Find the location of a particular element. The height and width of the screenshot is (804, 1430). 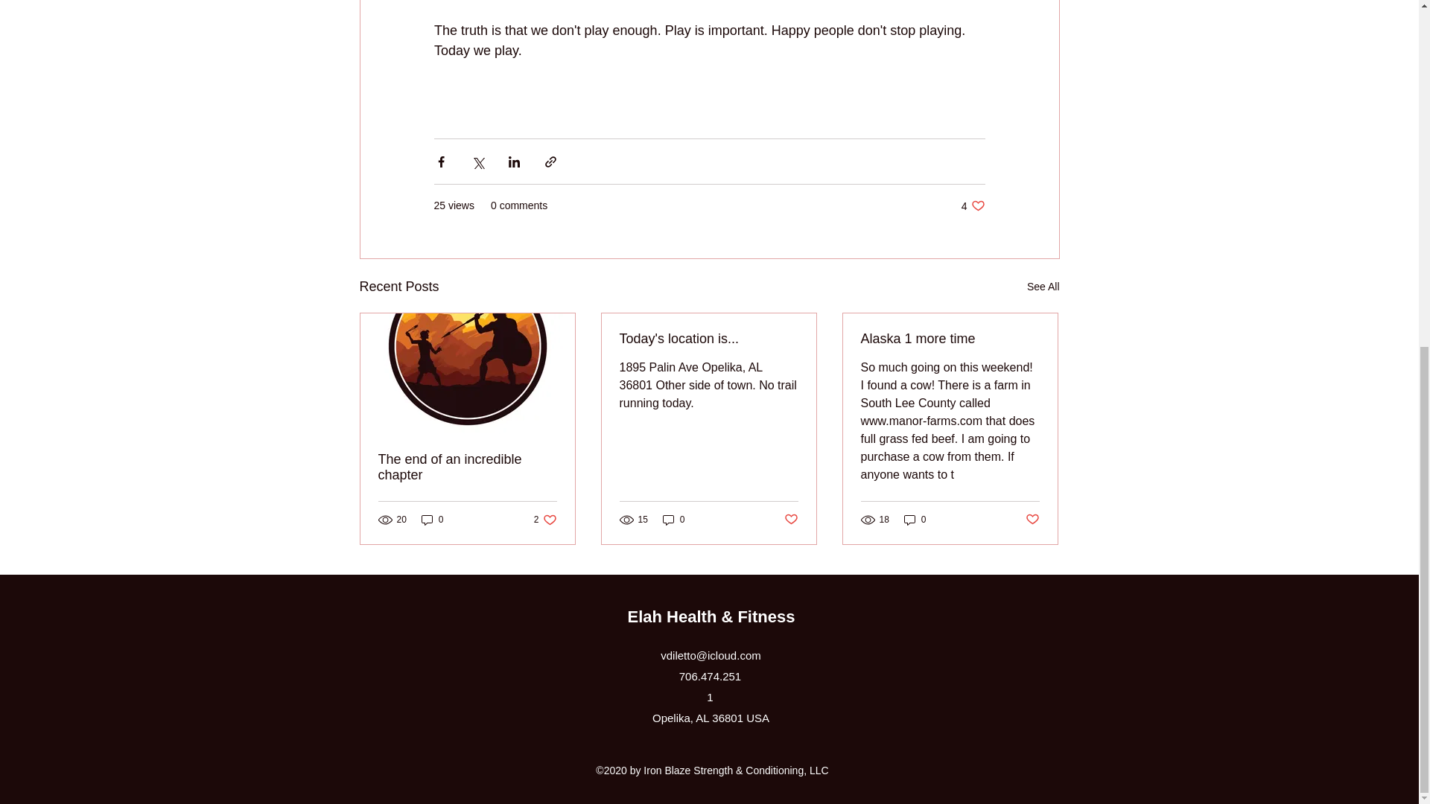

The end of an incredible chapter is located at coordinates (468, 468).